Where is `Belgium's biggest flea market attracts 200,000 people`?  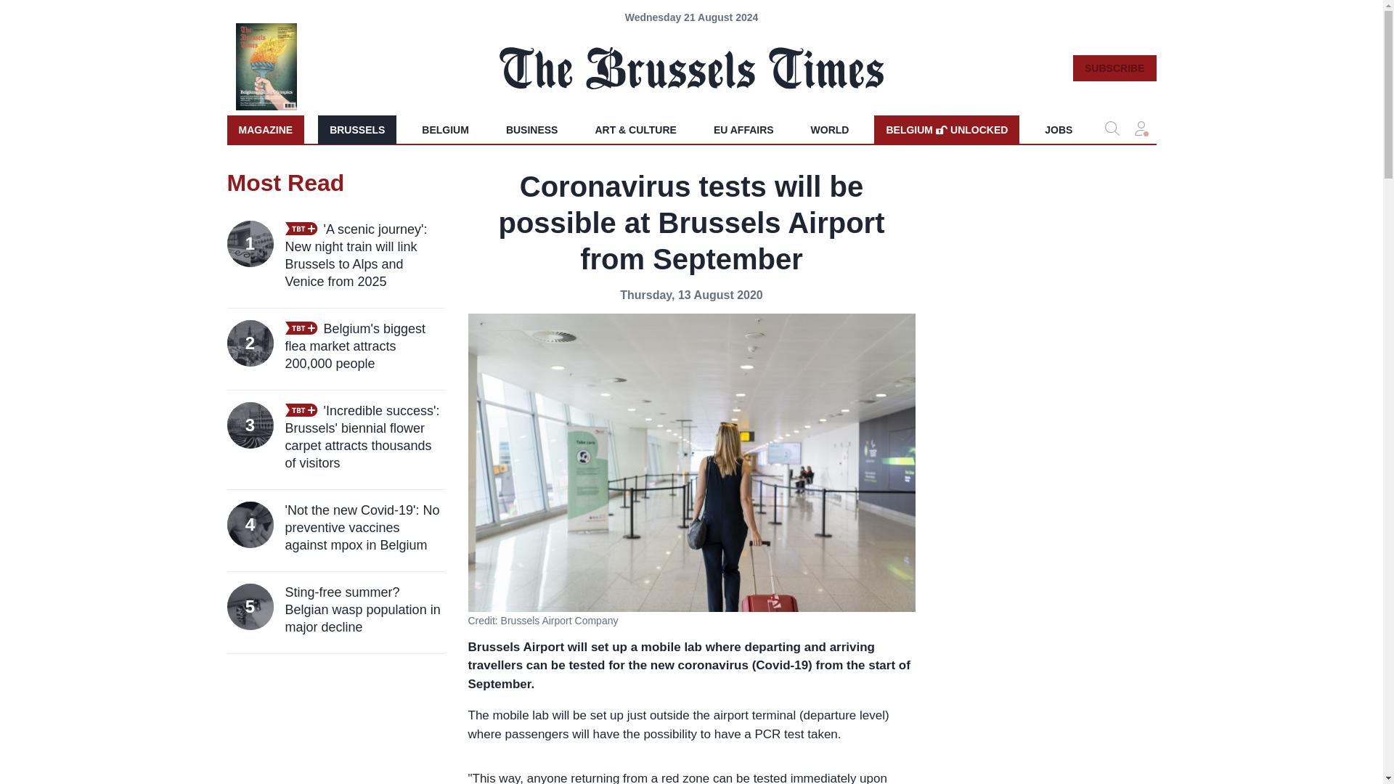
Belgium's biggest flea market attracts 200,000 people is located at coordinates (364, 346).